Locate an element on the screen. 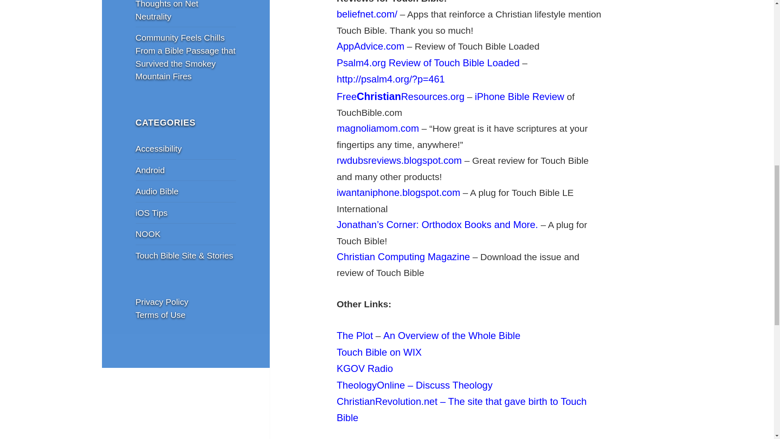 The height and width of the screenshot is (439, 780). Audio Bible is located at coordinates (157, 191).